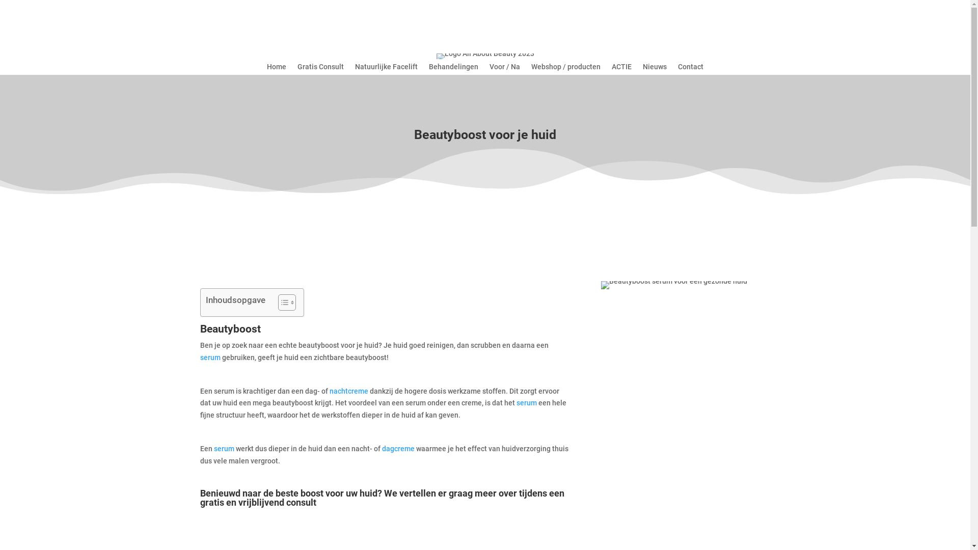 This screenshot has width=978, height=550. I want to click on ACTIE, so click(621, 69).